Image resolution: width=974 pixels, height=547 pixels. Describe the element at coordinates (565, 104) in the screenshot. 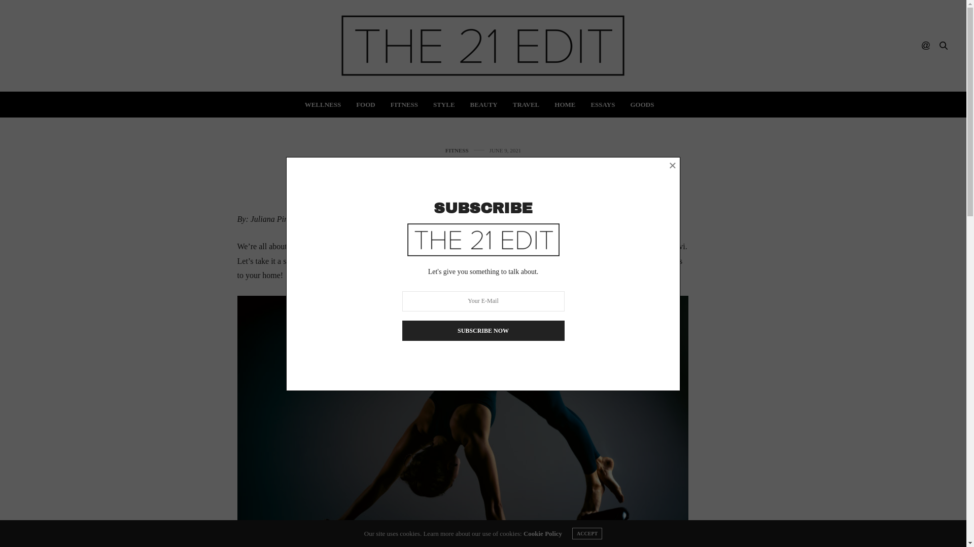

I see `HOME` at that location.